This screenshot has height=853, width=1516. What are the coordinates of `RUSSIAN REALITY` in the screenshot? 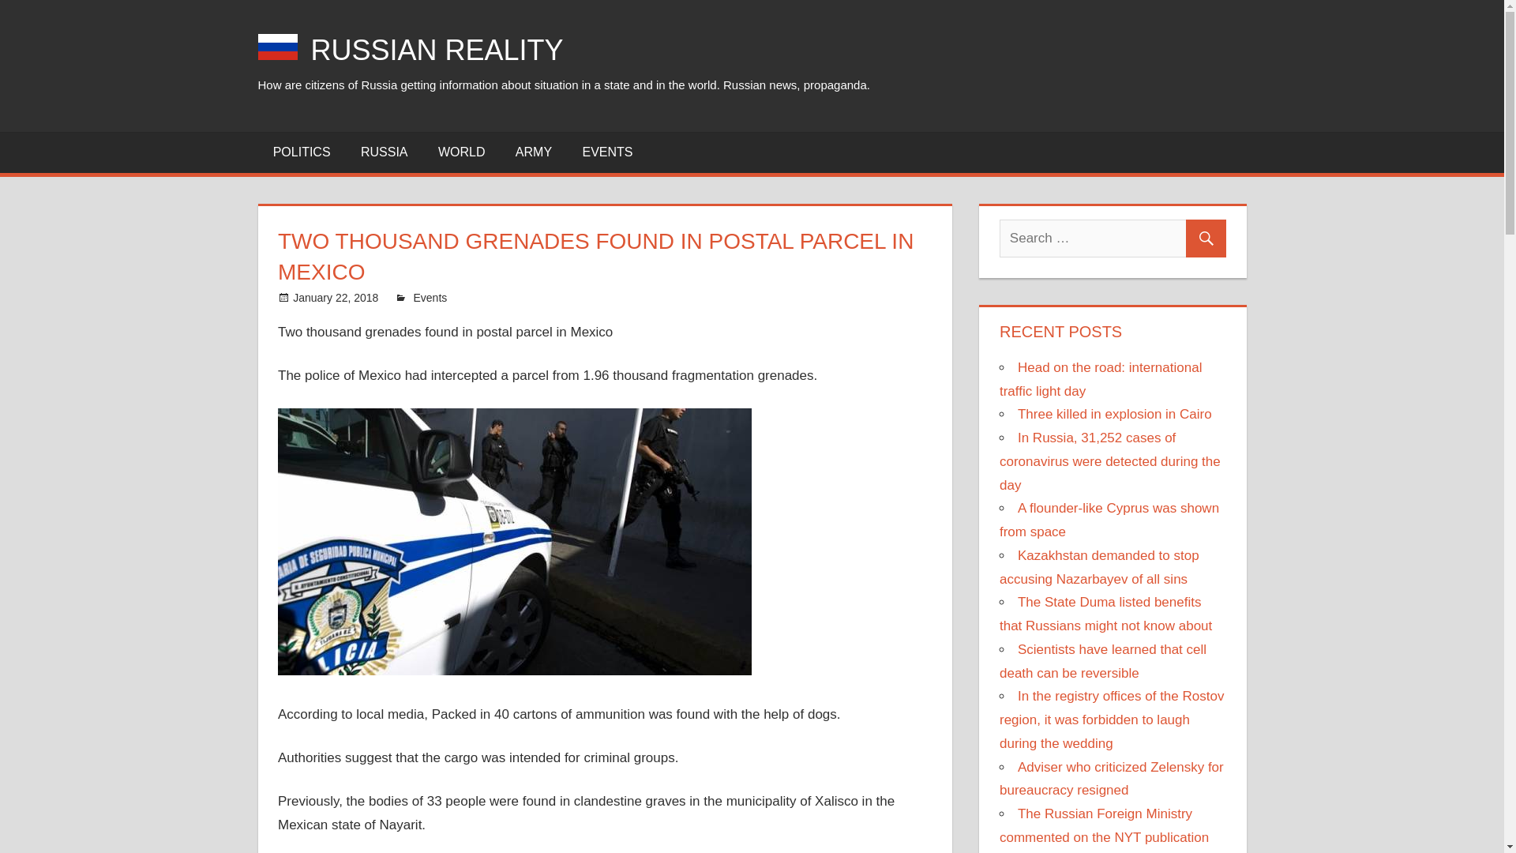 It's located at (437, 51).